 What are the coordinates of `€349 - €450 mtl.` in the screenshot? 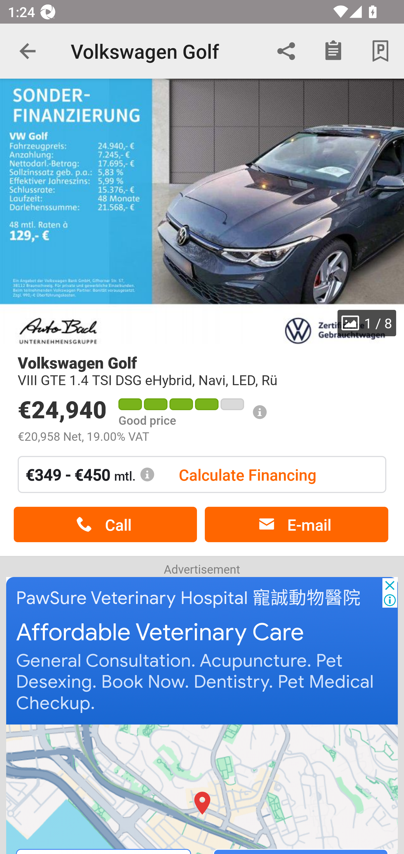 It's located at (90, 474).